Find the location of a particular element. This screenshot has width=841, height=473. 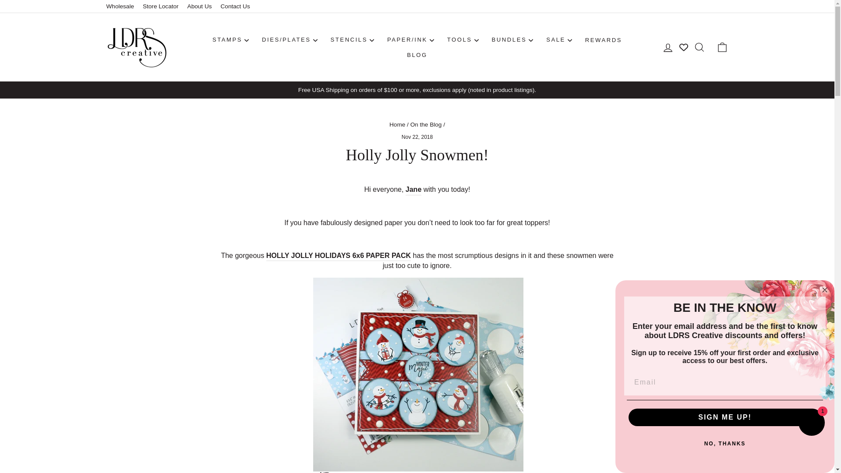

Shopify online store chat is located at coordinates (811, 424).